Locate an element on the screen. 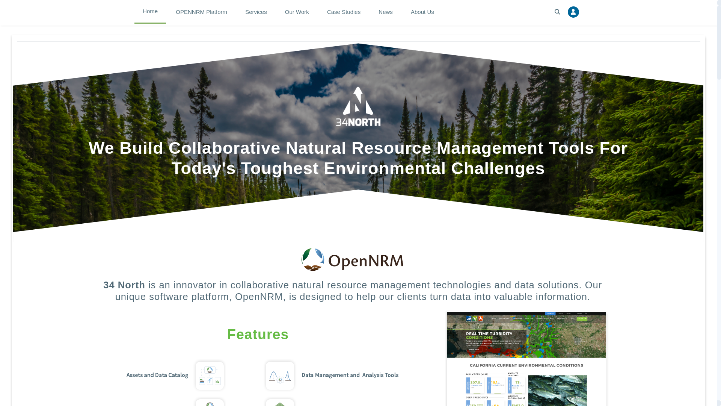  OPENNRM Platform is located at coordinates (201, 12).